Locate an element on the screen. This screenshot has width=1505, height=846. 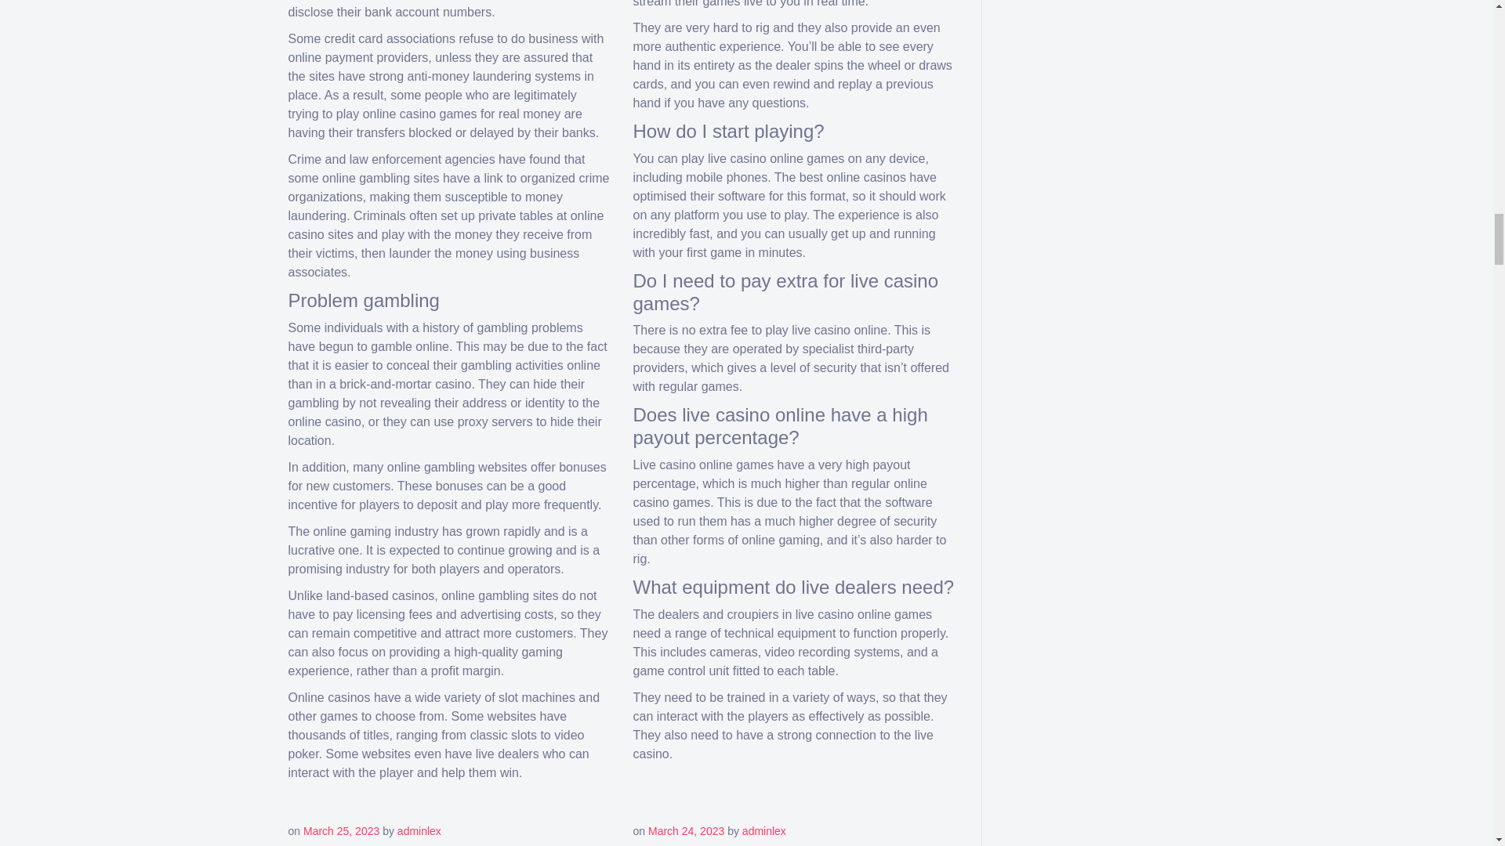
adminlex is located at coordinates (419, 831).